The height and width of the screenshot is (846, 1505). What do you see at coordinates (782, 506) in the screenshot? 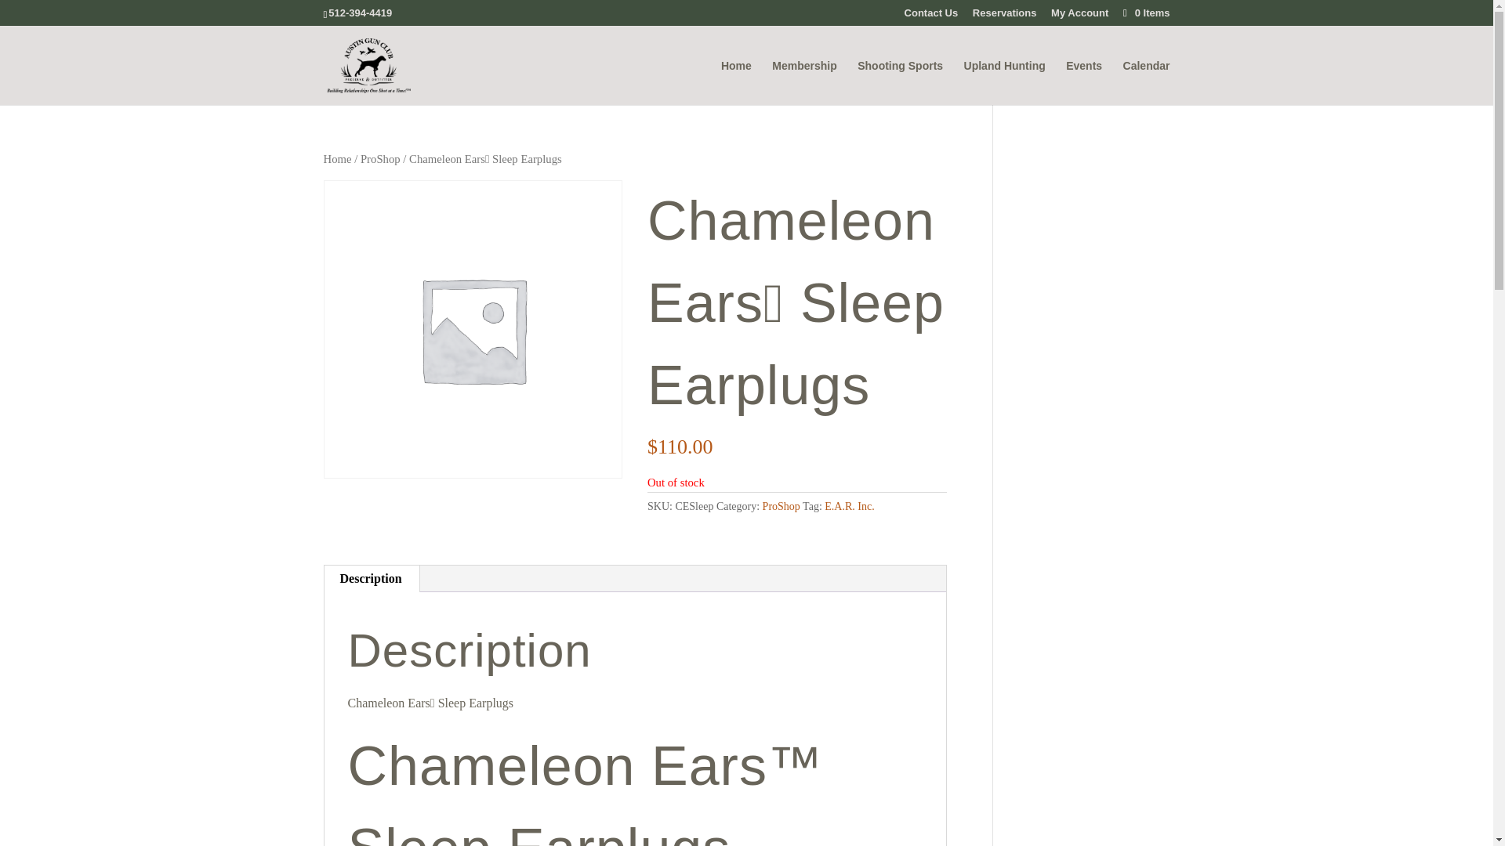
I see `ProShop` at bounding box center [782, 506].